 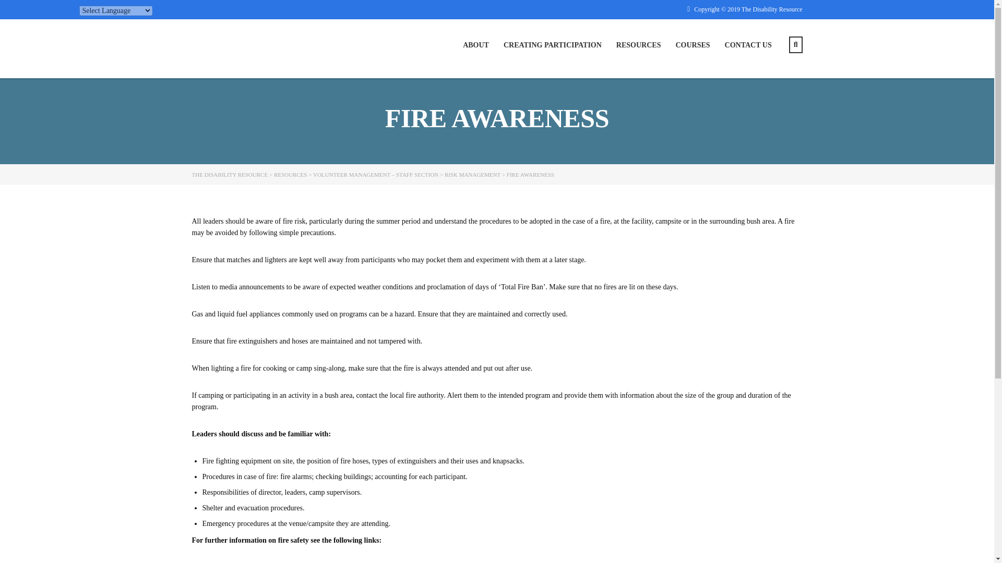 What do you see at coordinates (472, 175) in the screenshot?
I see `Go to Risk Management.` at bounding box center [472, 175].